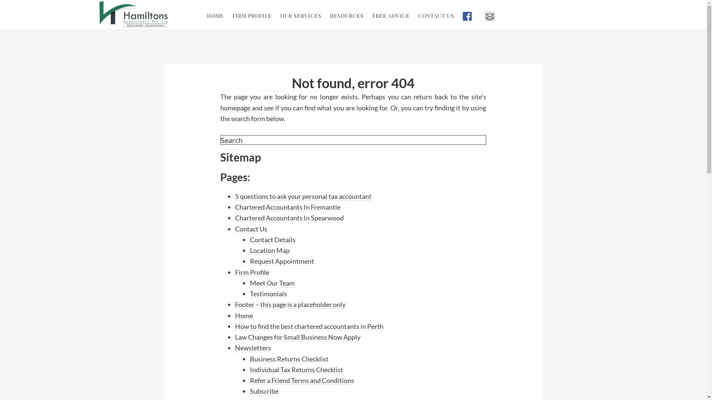 This screenshot has width=712, height=400. Describe the element at coordinates (270, 250) in the screenshot. I see `Location Map` at that location.